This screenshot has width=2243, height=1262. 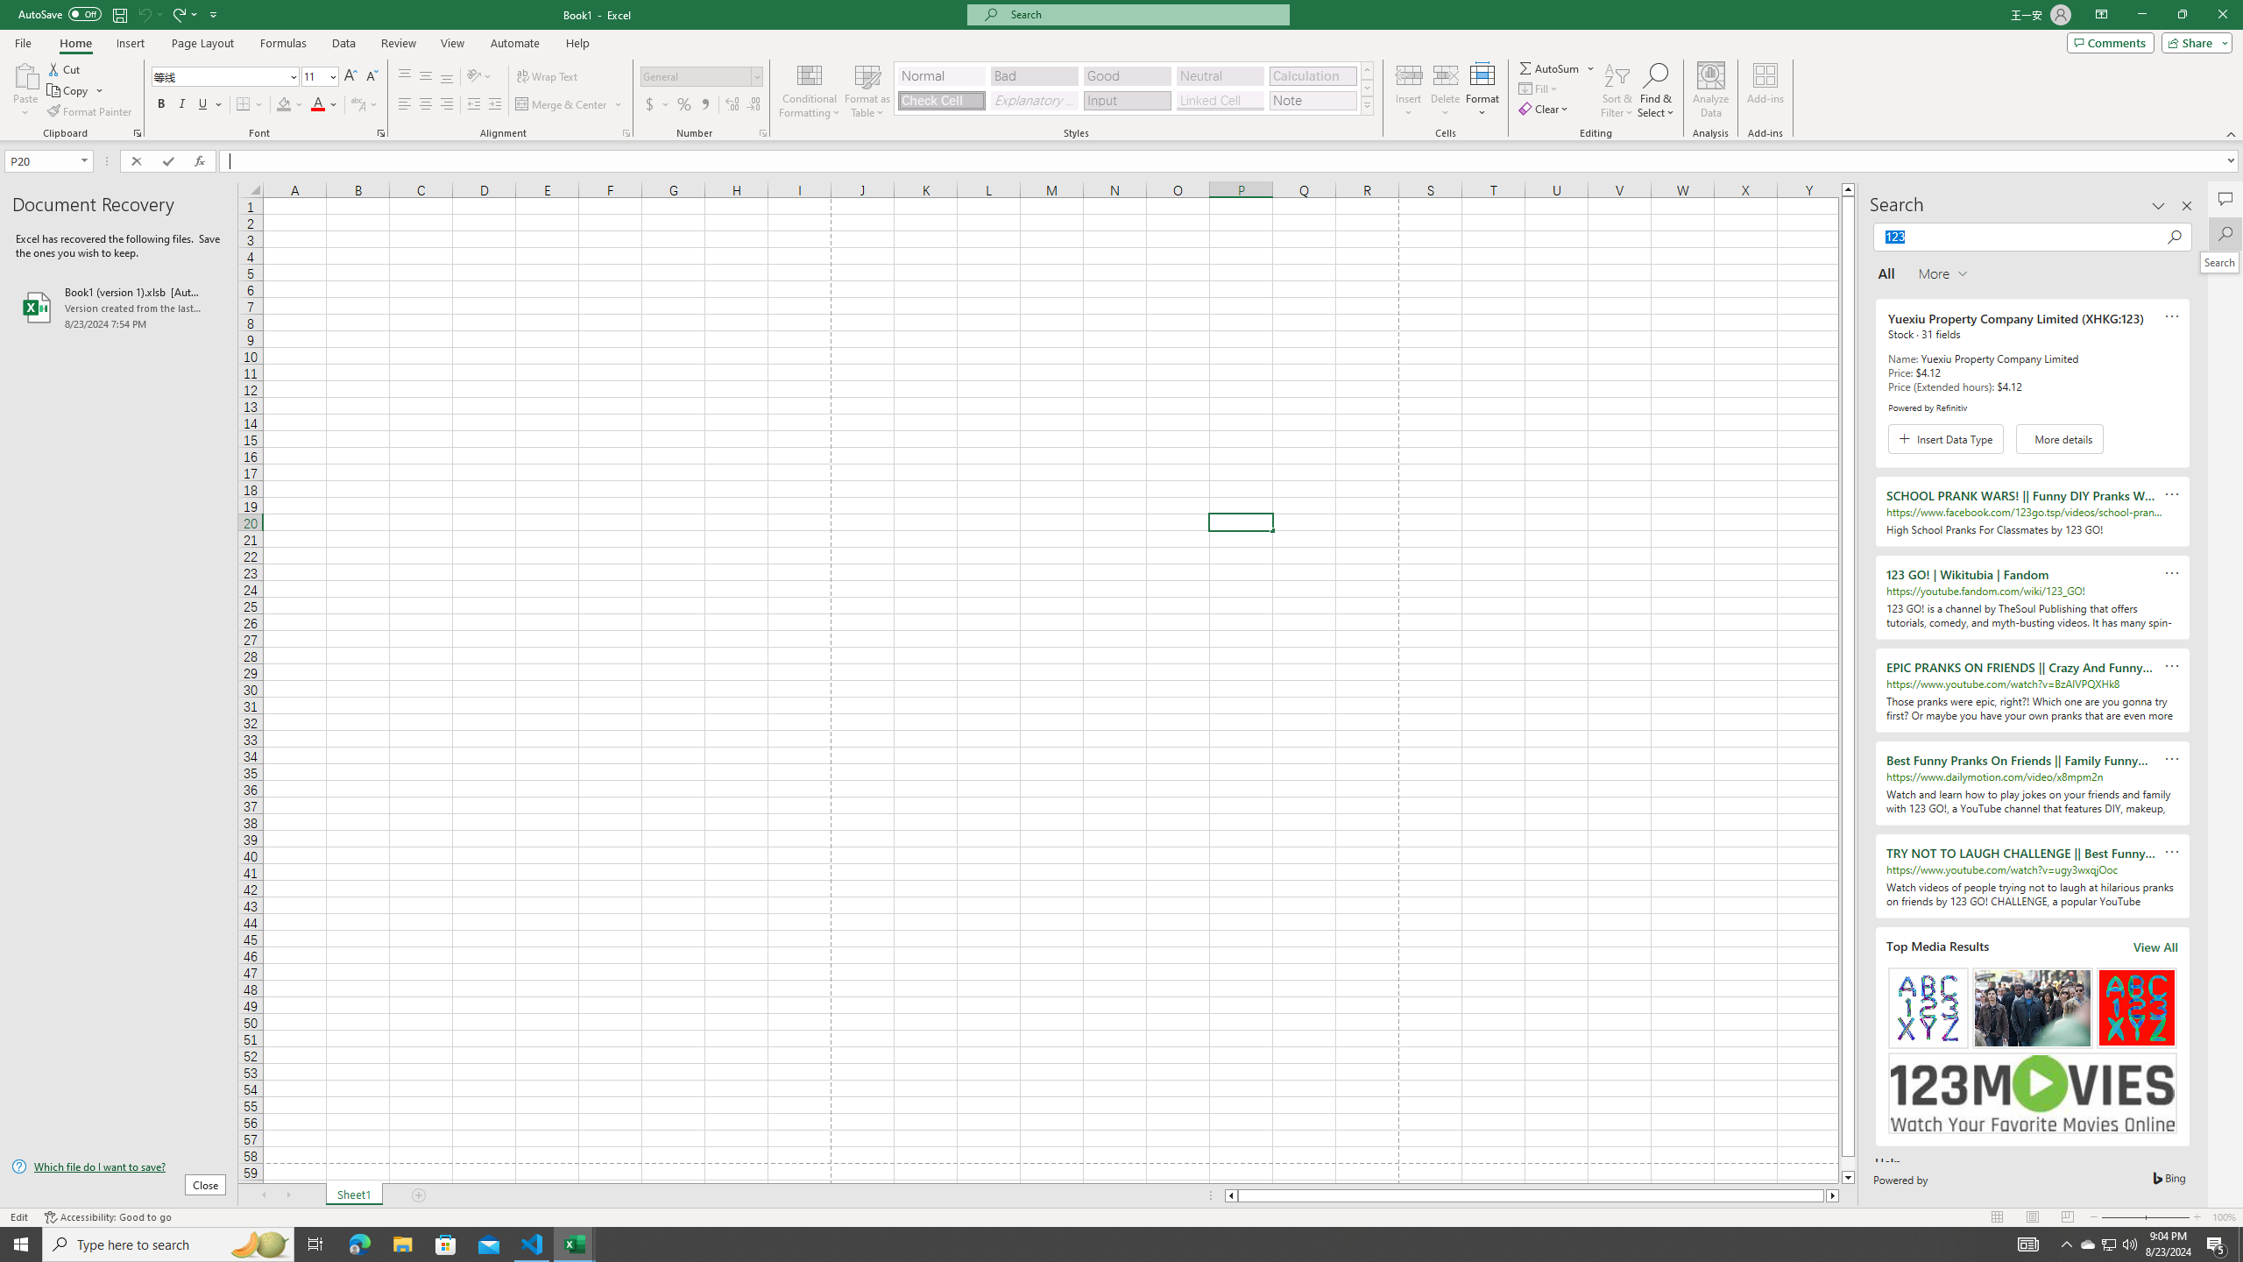 I want to click on Number Format, so click(x=696, y=75).